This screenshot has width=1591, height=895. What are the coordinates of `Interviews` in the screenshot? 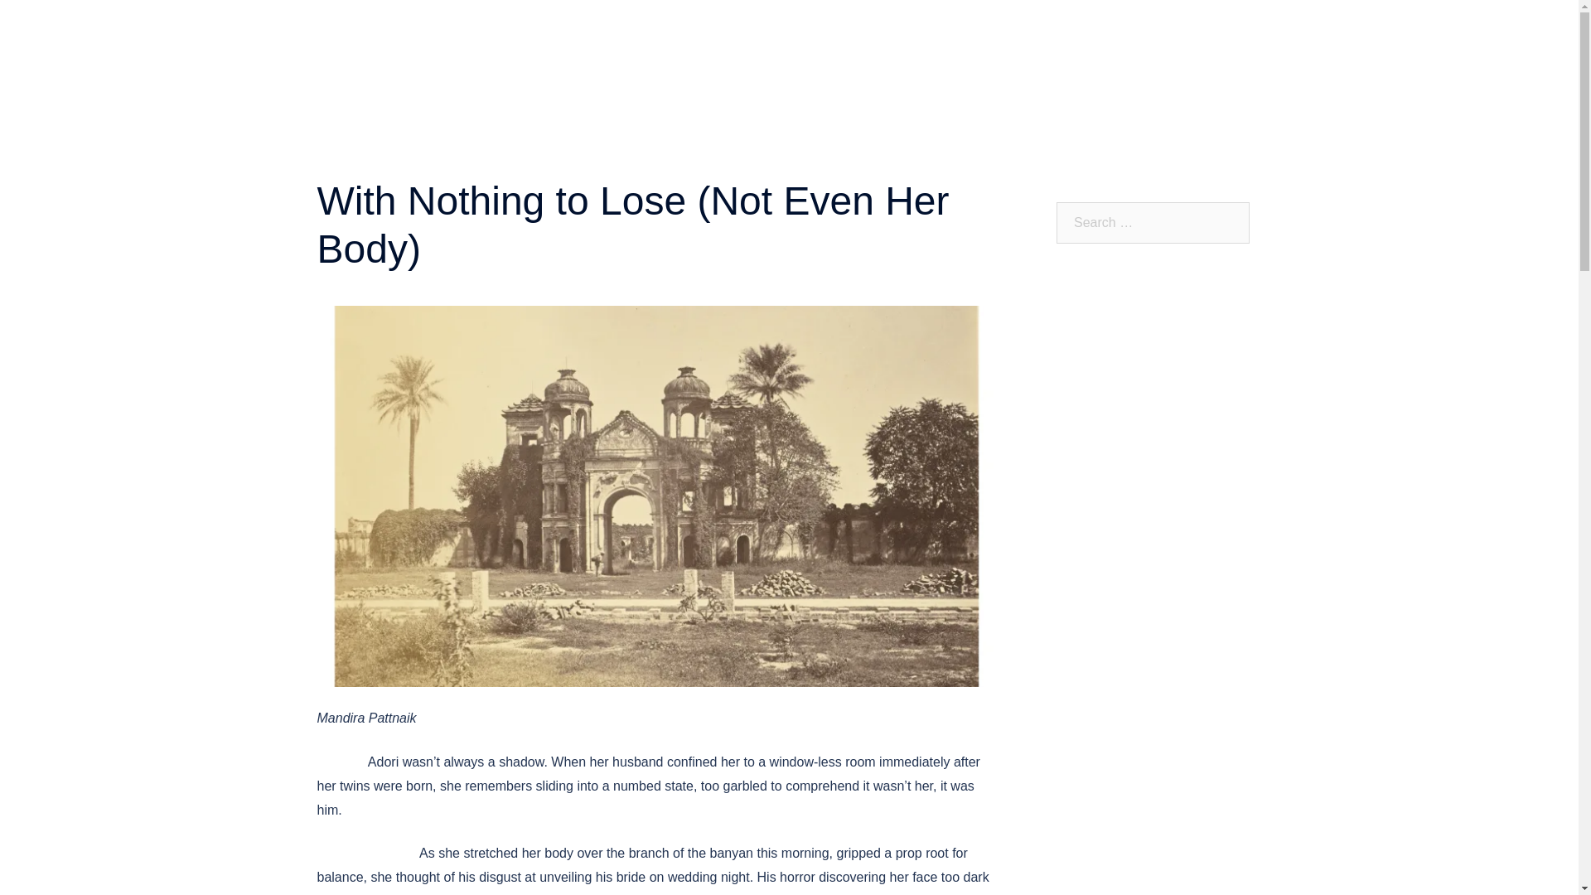 It's located at (1218, 28).